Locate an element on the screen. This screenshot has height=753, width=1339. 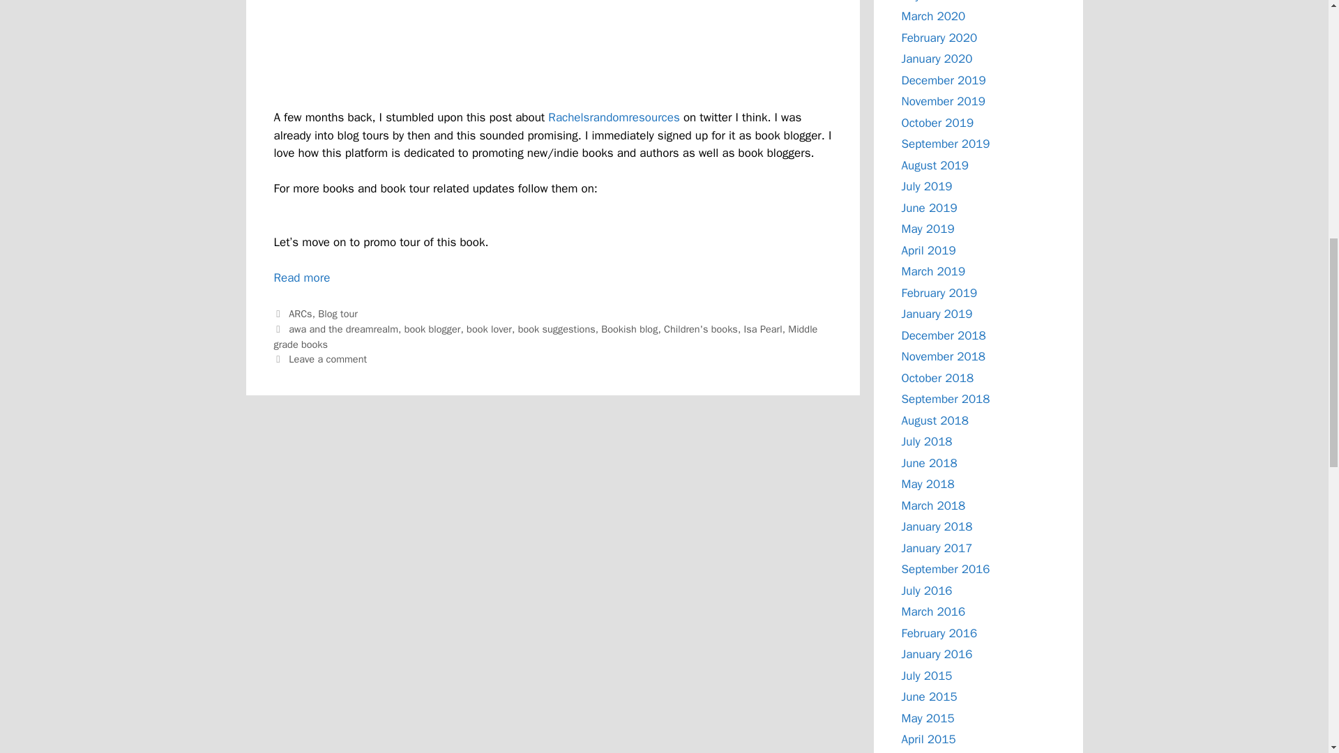
book blogger is located at coordinates (557, 329).